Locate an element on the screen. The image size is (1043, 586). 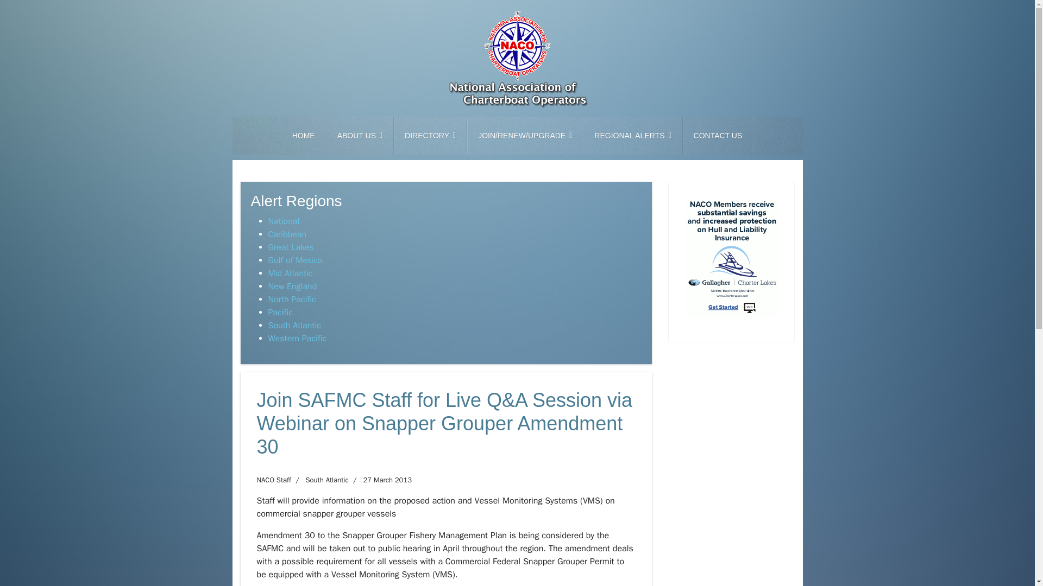
Gulf of Mexico Regional News Alerts is located at coordinates (295, 260).